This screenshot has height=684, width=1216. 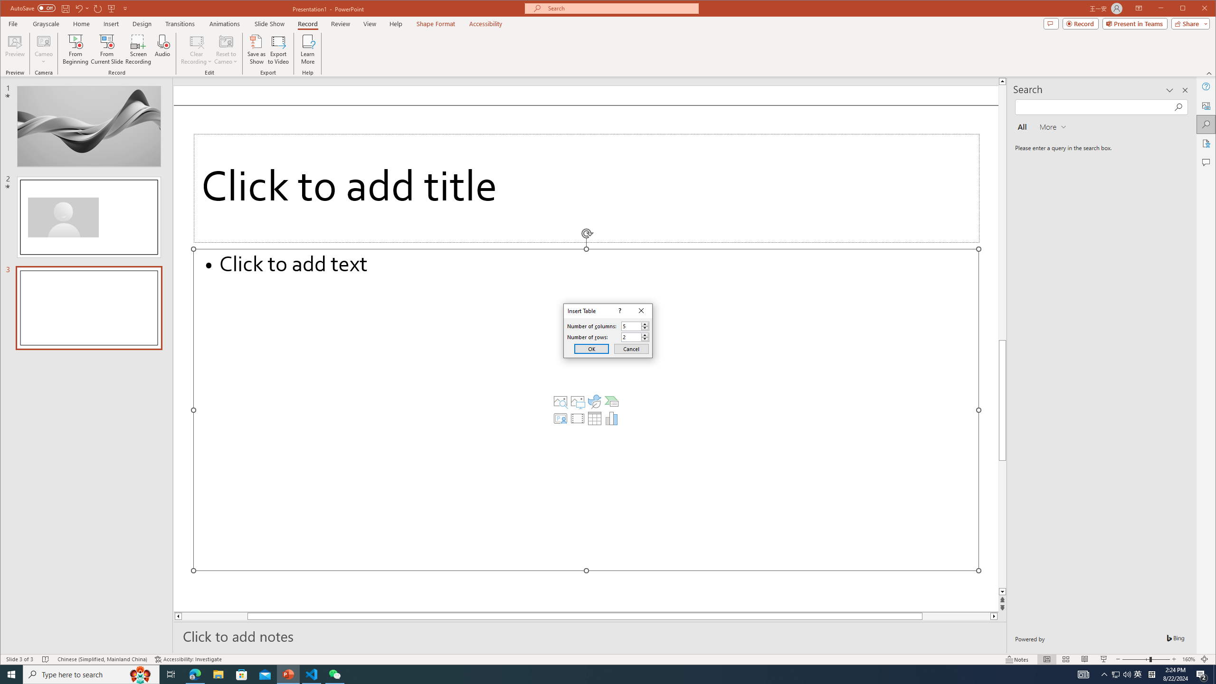 I want to click on Insert Table, so click(x=595, y=418).